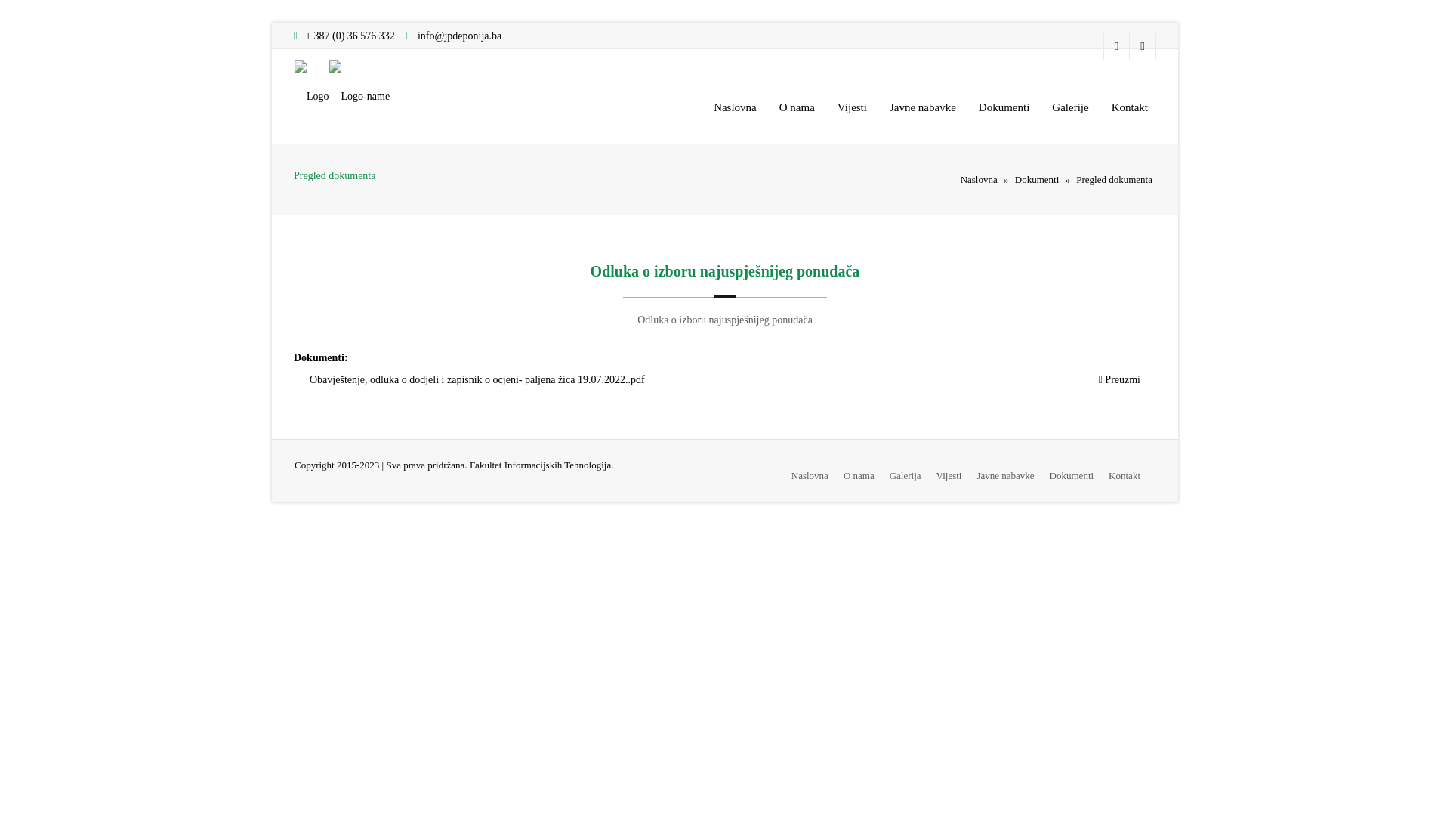  Describe the element at coordinates (1004, 107) in the screenshot. I see `Dokumenti` at that location.